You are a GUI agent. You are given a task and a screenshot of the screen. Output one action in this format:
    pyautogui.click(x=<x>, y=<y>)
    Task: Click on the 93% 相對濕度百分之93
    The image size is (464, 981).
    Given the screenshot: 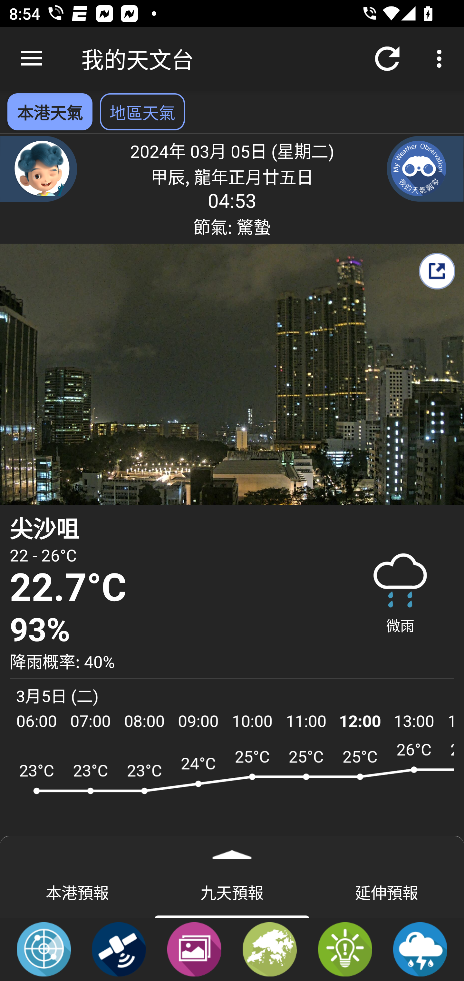 What is the action you would take?
    pyautogui.click(x=173, y=630)
    